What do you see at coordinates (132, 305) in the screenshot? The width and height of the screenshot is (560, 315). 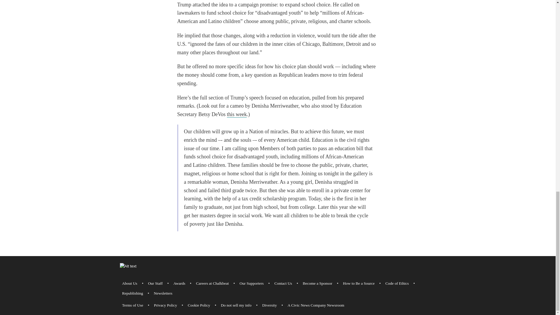 I see `Terms of Use` at bounding box center [132, 305].